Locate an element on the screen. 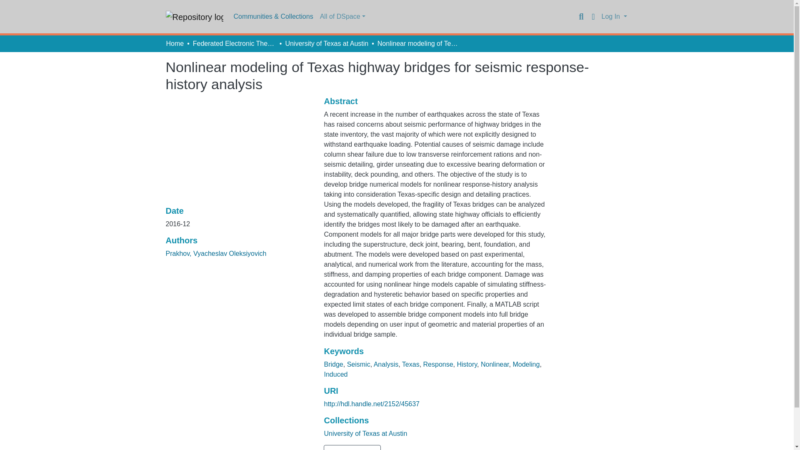  Prakhov, Vyacheslav Oleksiyovich is located at coordinates (216, 253).